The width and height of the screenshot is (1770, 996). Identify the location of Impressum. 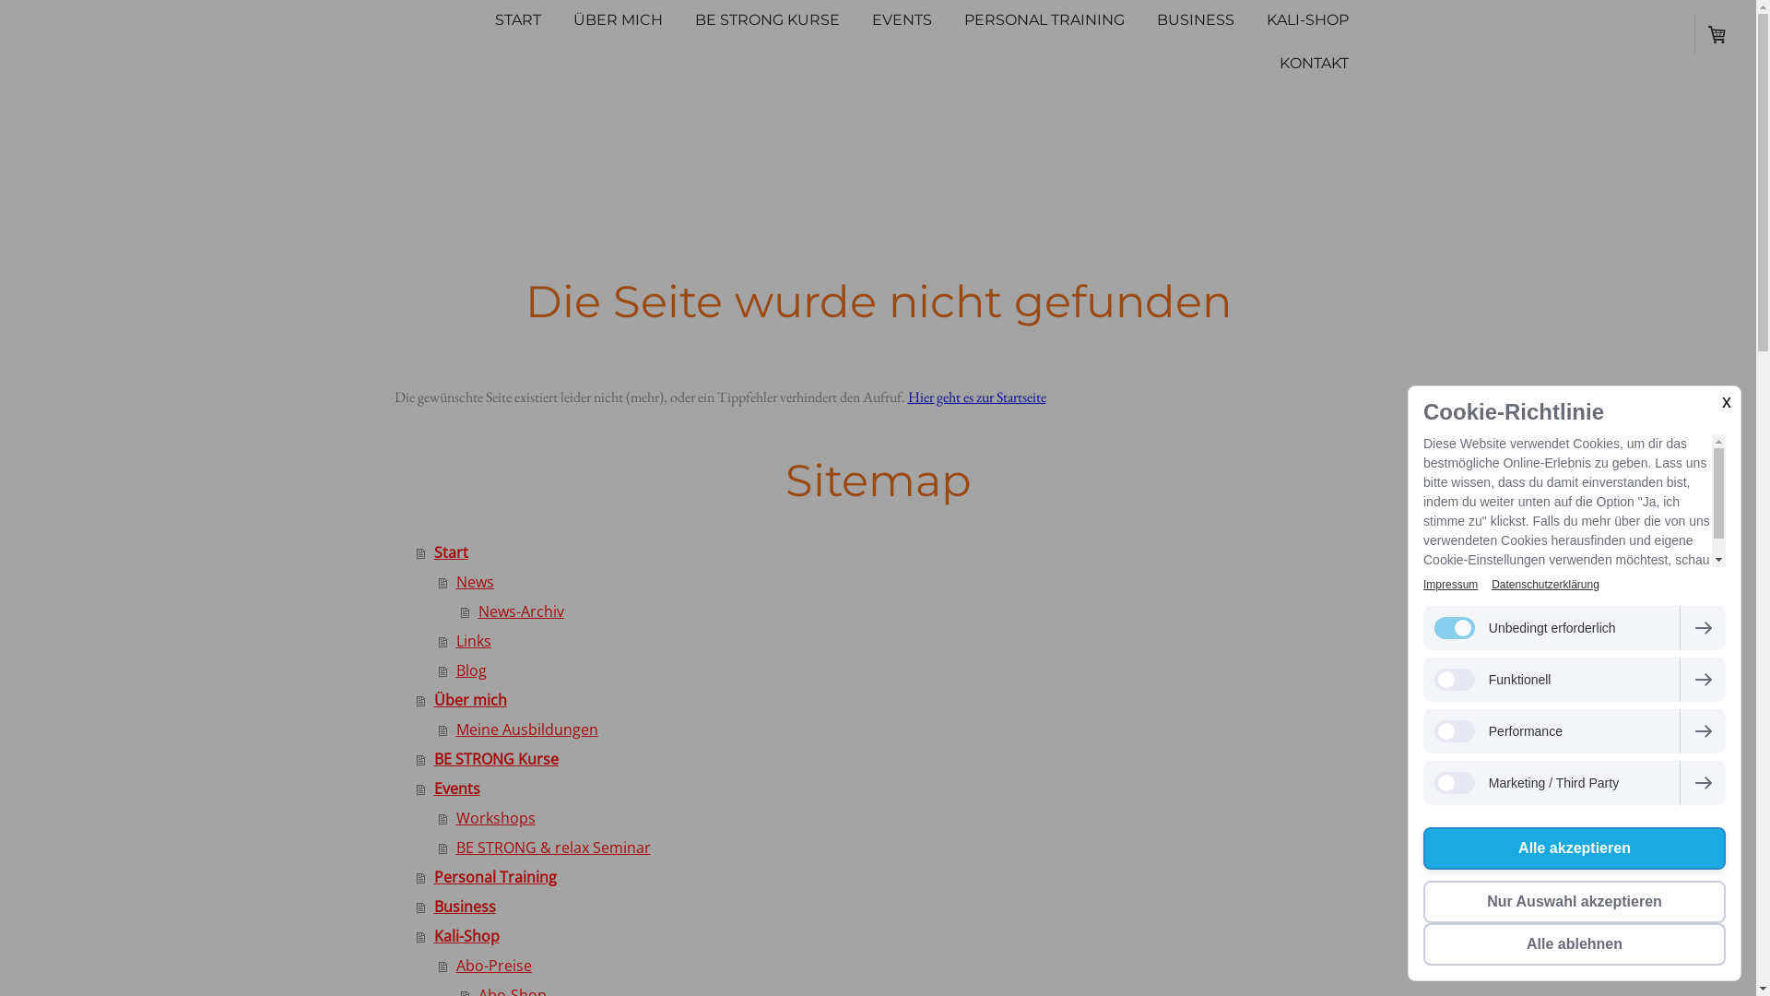
(1451, 585).